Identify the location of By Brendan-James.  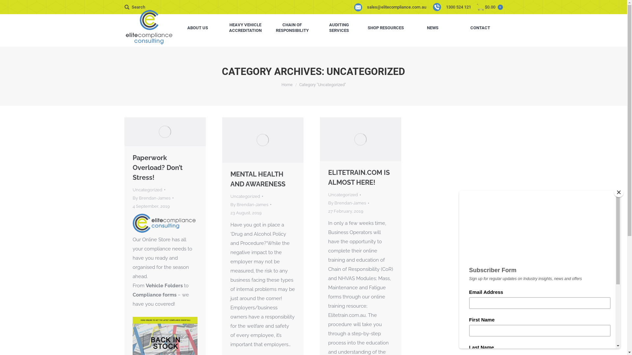
(153, 198).